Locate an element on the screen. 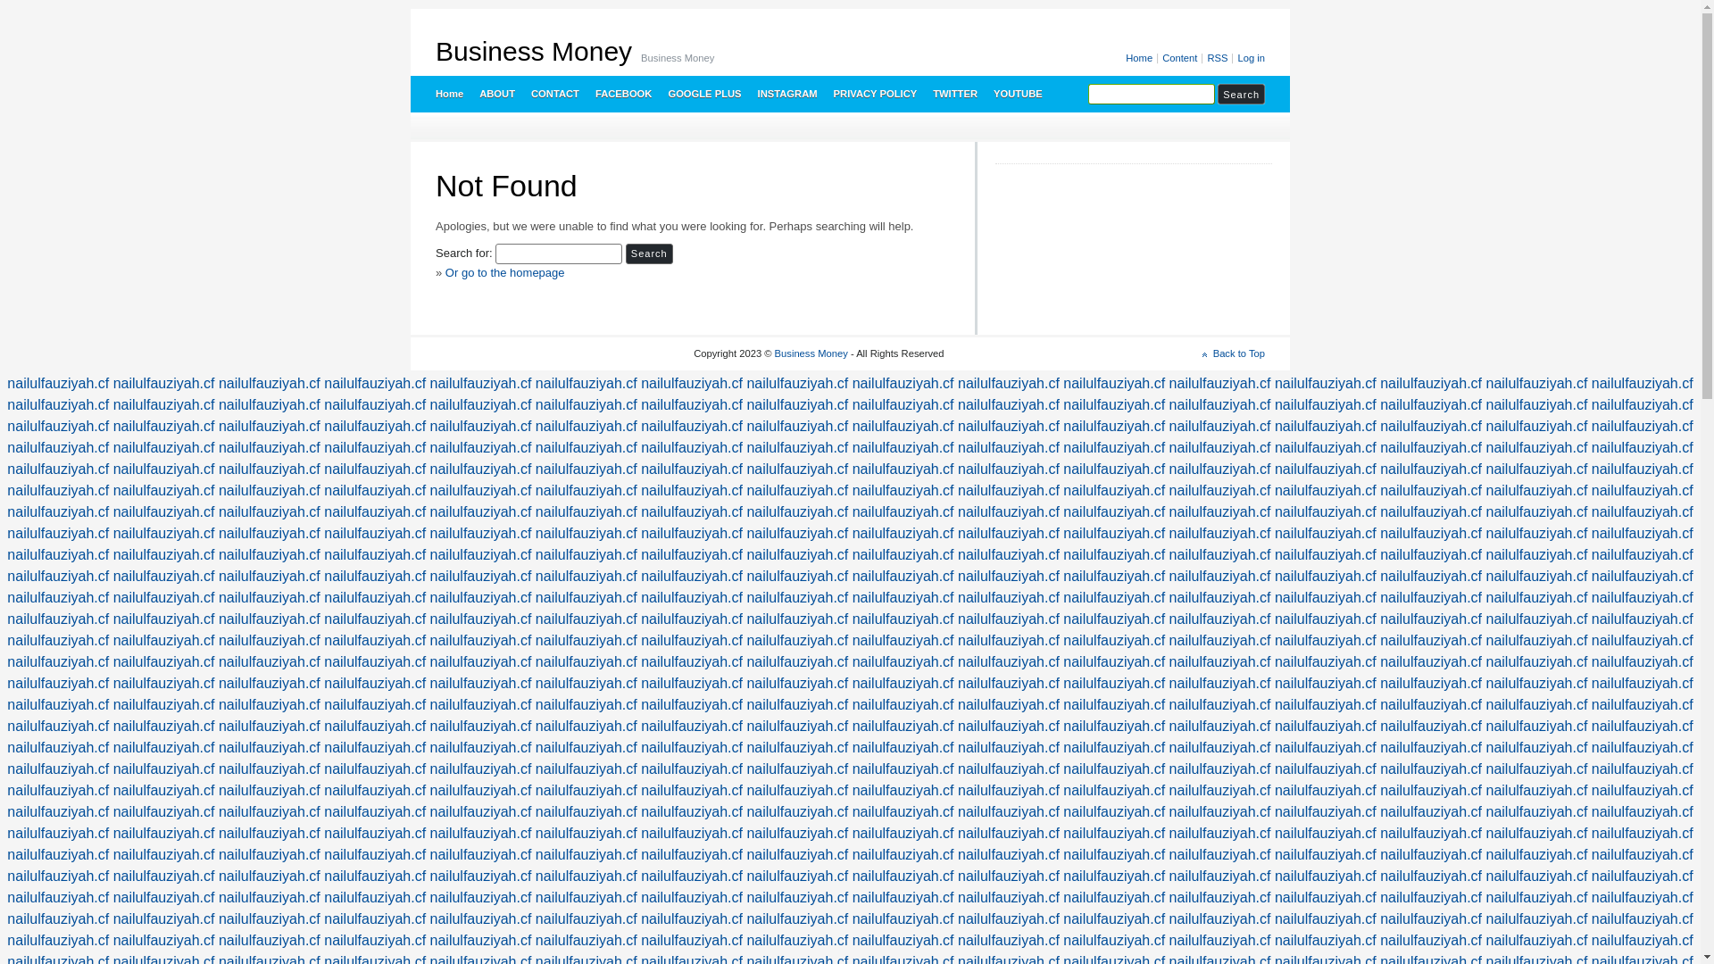 The width and height of the screenshot is (1714, 964). nailulfauziyah.cf is located at coordinates (1326, 684).